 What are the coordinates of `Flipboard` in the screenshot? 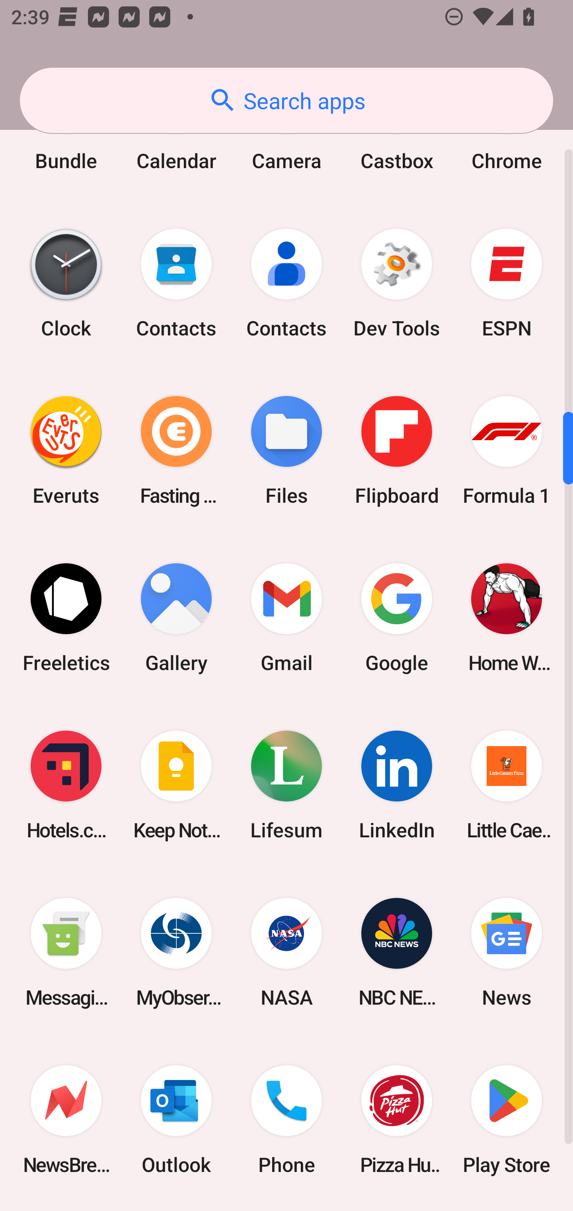 It's located at (396, 450).